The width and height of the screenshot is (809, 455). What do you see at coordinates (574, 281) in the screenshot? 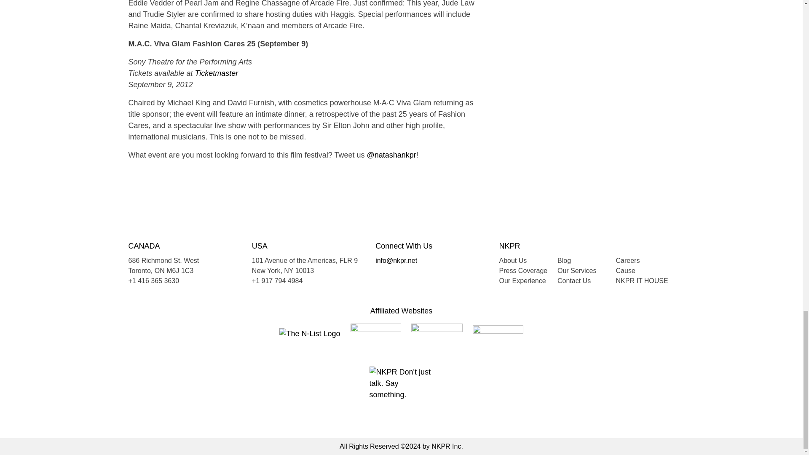
I see `Contact Us` at bounding box center [574, 281].